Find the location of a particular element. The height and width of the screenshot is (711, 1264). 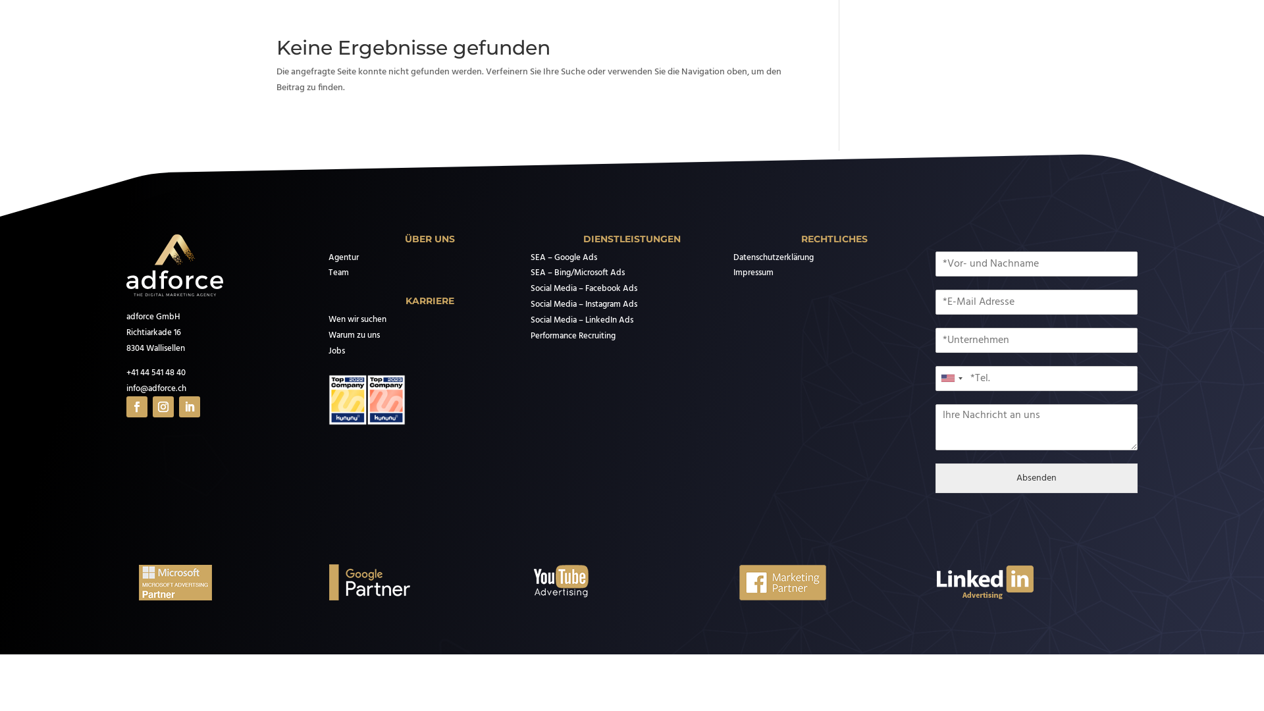

youtube ads logo is located at coordinates (580, 583).